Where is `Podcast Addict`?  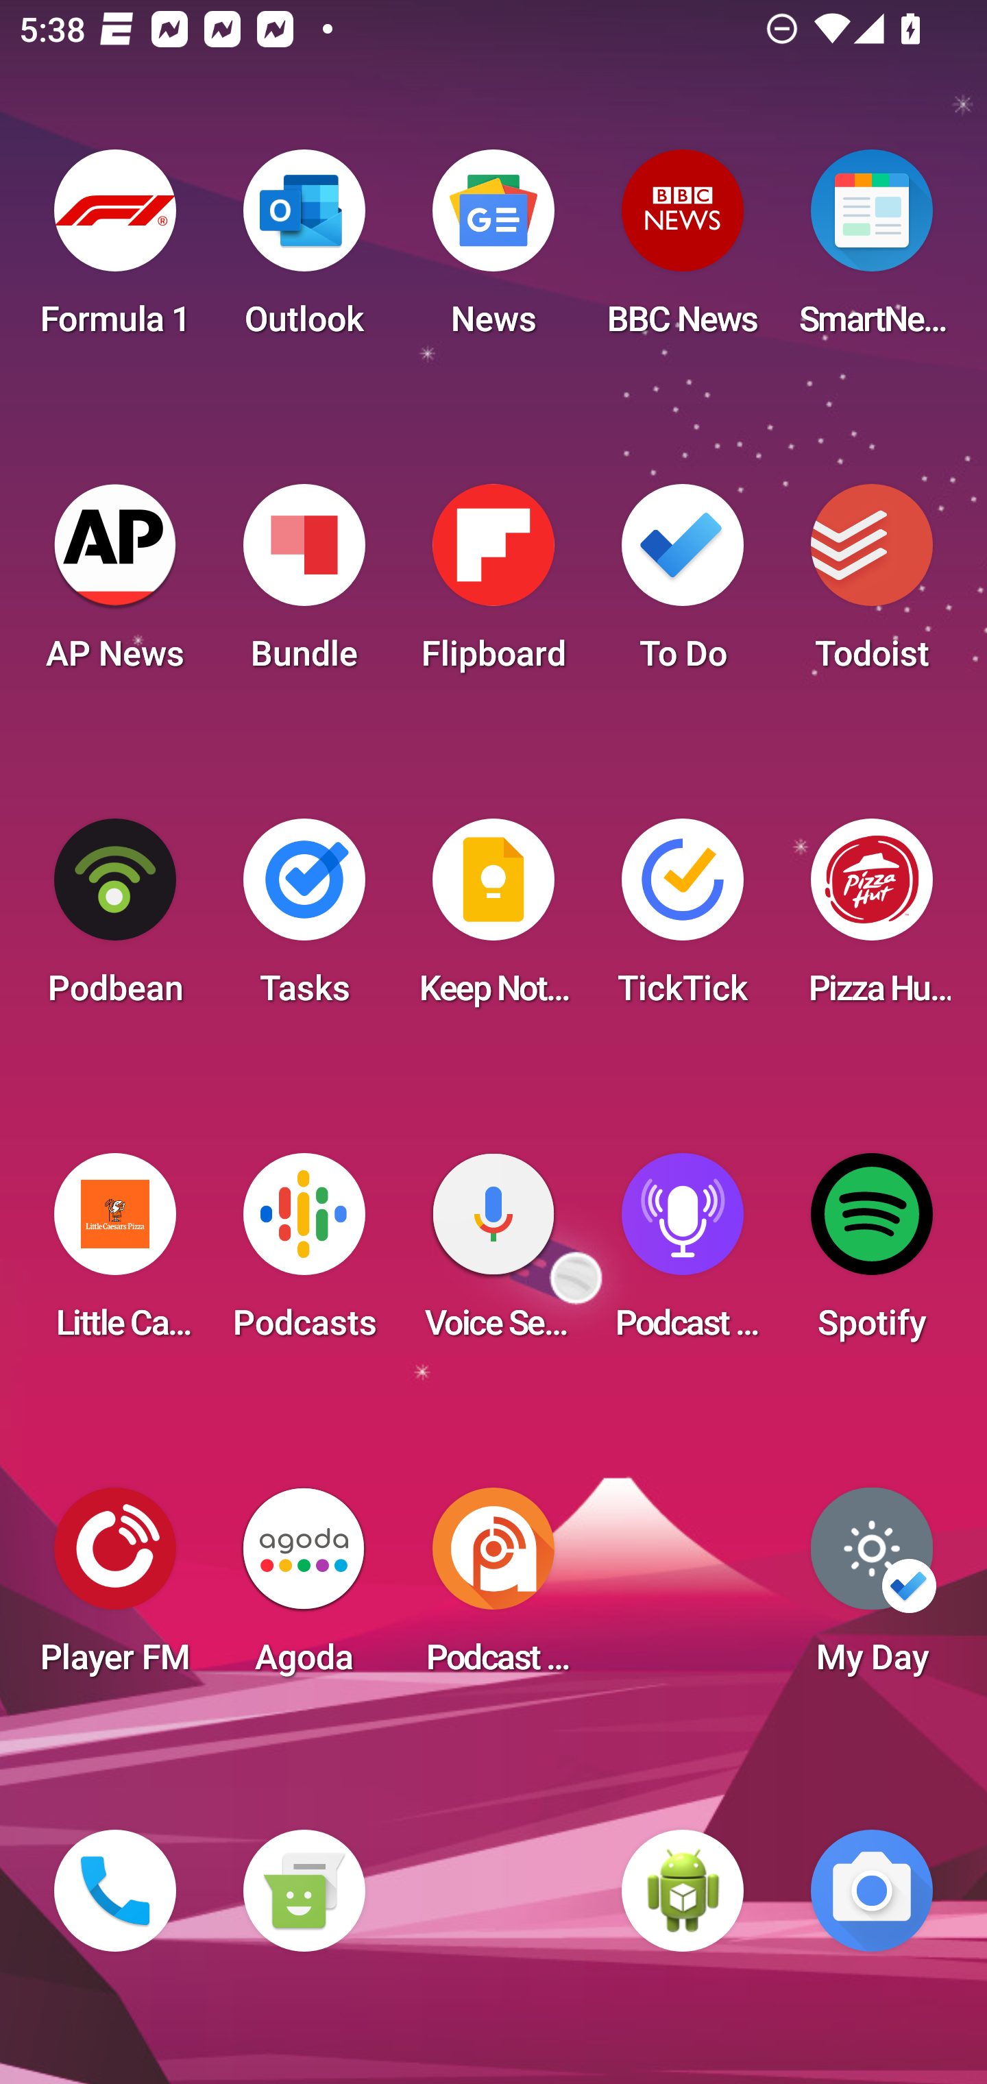 Podcast Addict is located at coordinates (493, 1589).